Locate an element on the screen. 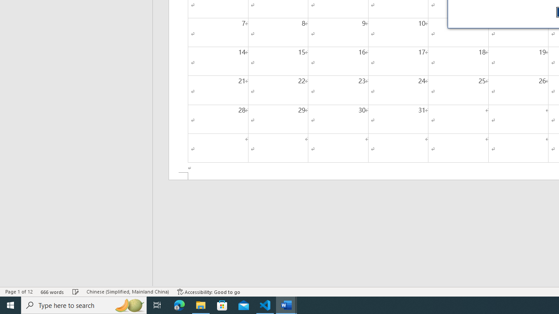 The height and width of the screenshot is (314, 559). Search highlights icon opens search home window is located at coordinates (129, 305).